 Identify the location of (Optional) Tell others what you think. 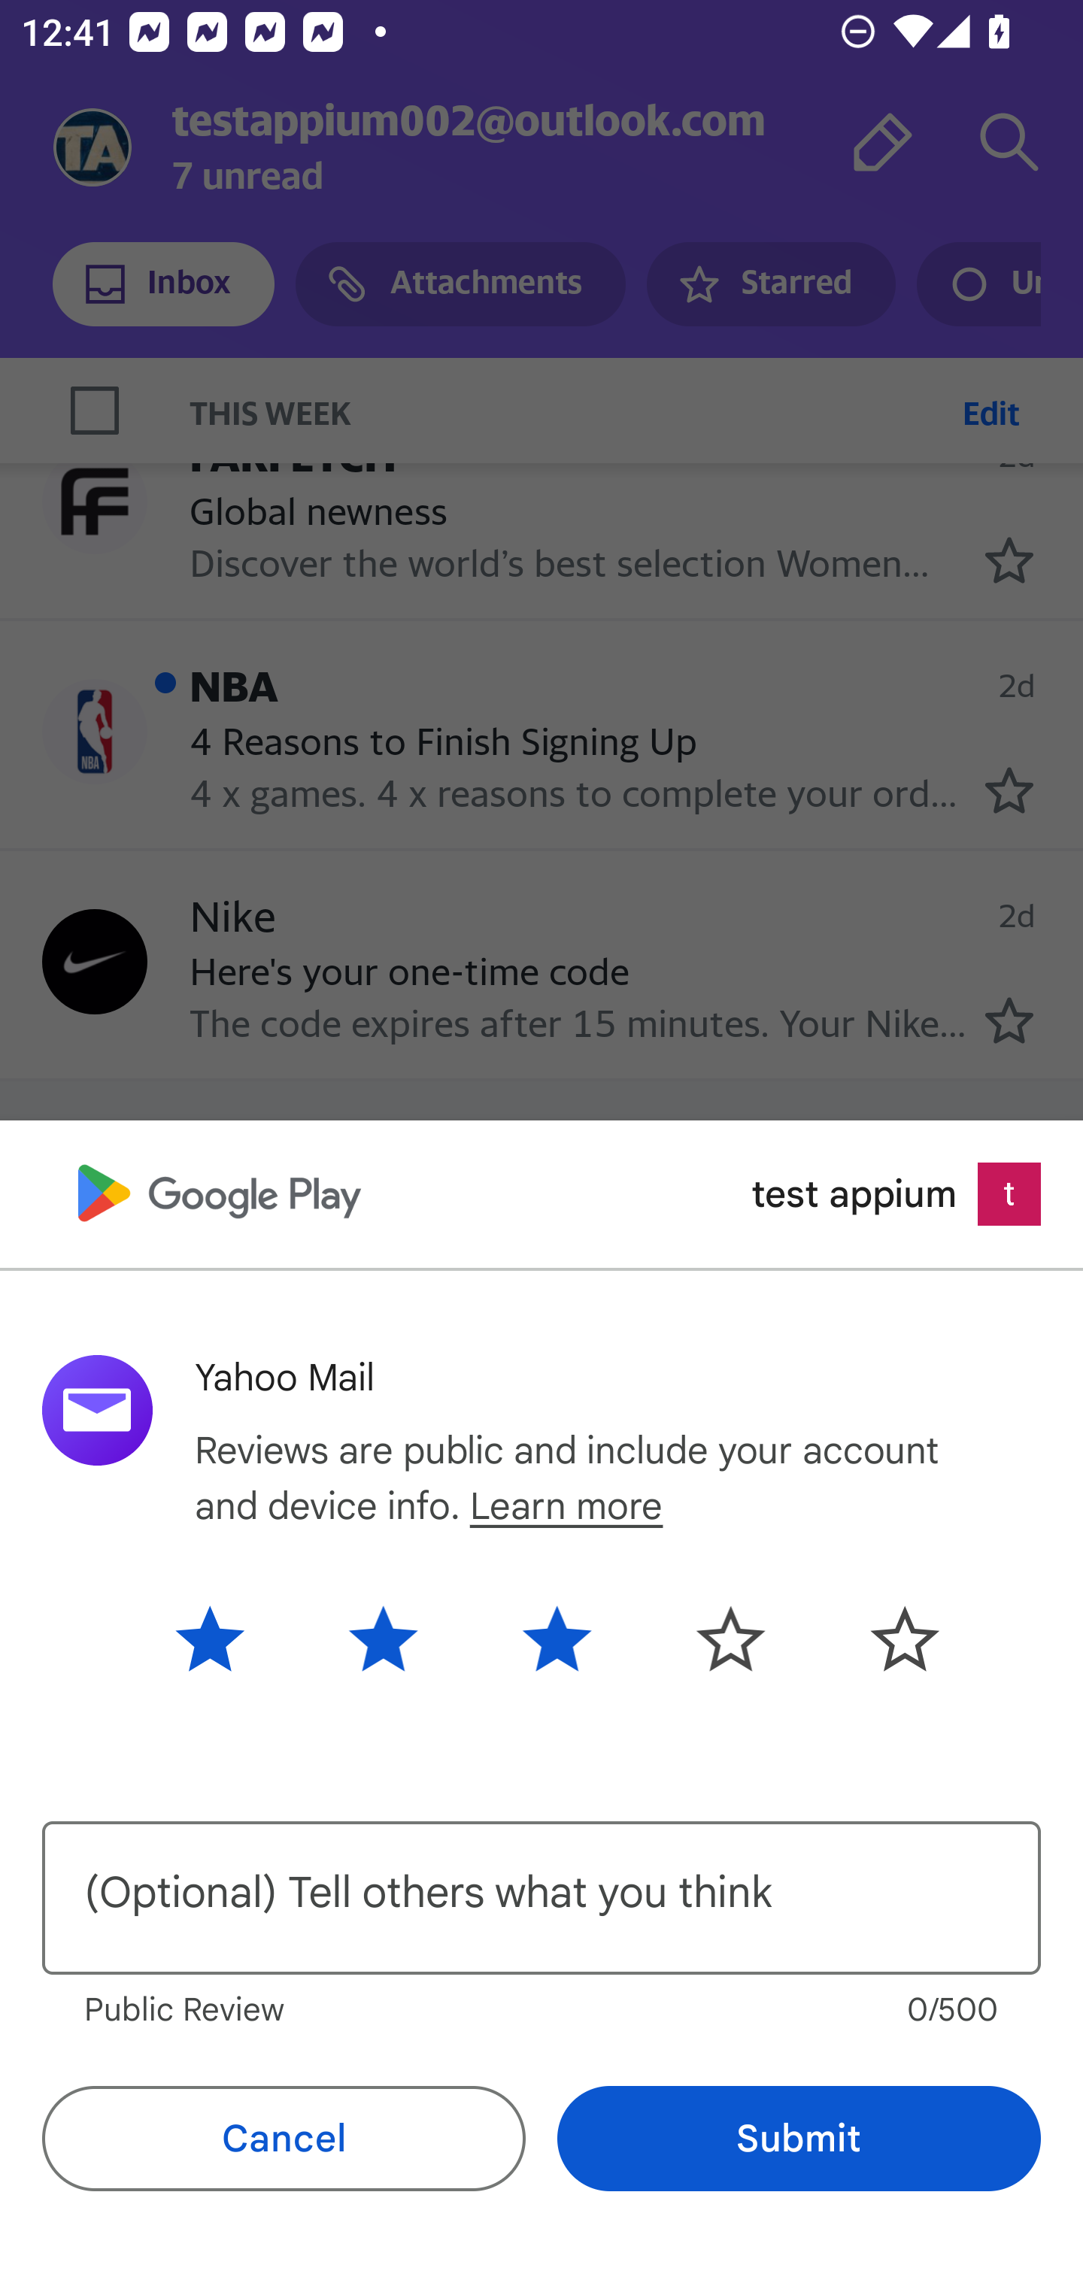
(541, 1898).